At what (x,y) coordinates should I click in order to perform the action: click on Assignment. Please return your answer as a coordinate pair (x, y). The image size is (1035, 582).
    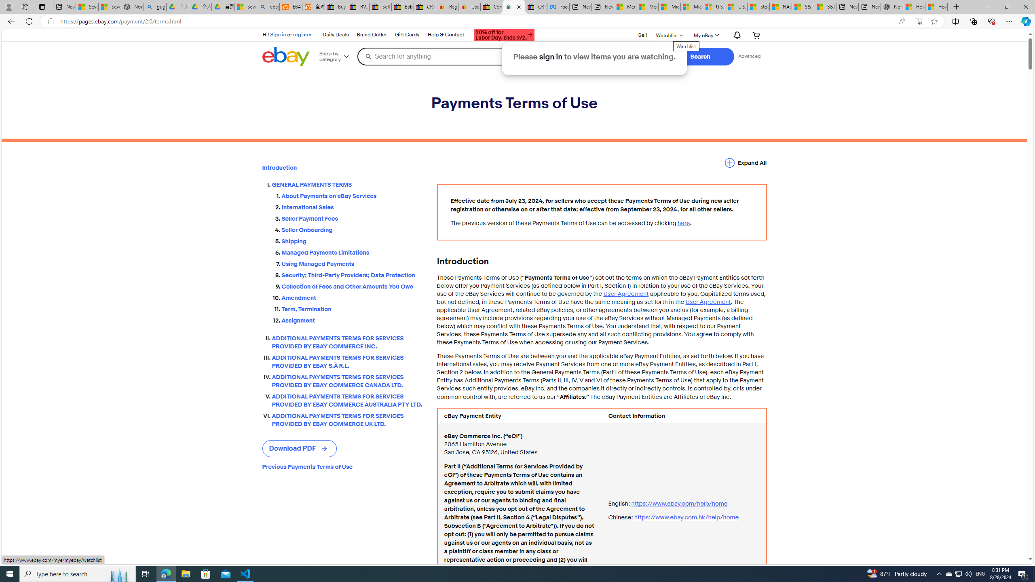
    Looking at the image, I should click on (353, 318).